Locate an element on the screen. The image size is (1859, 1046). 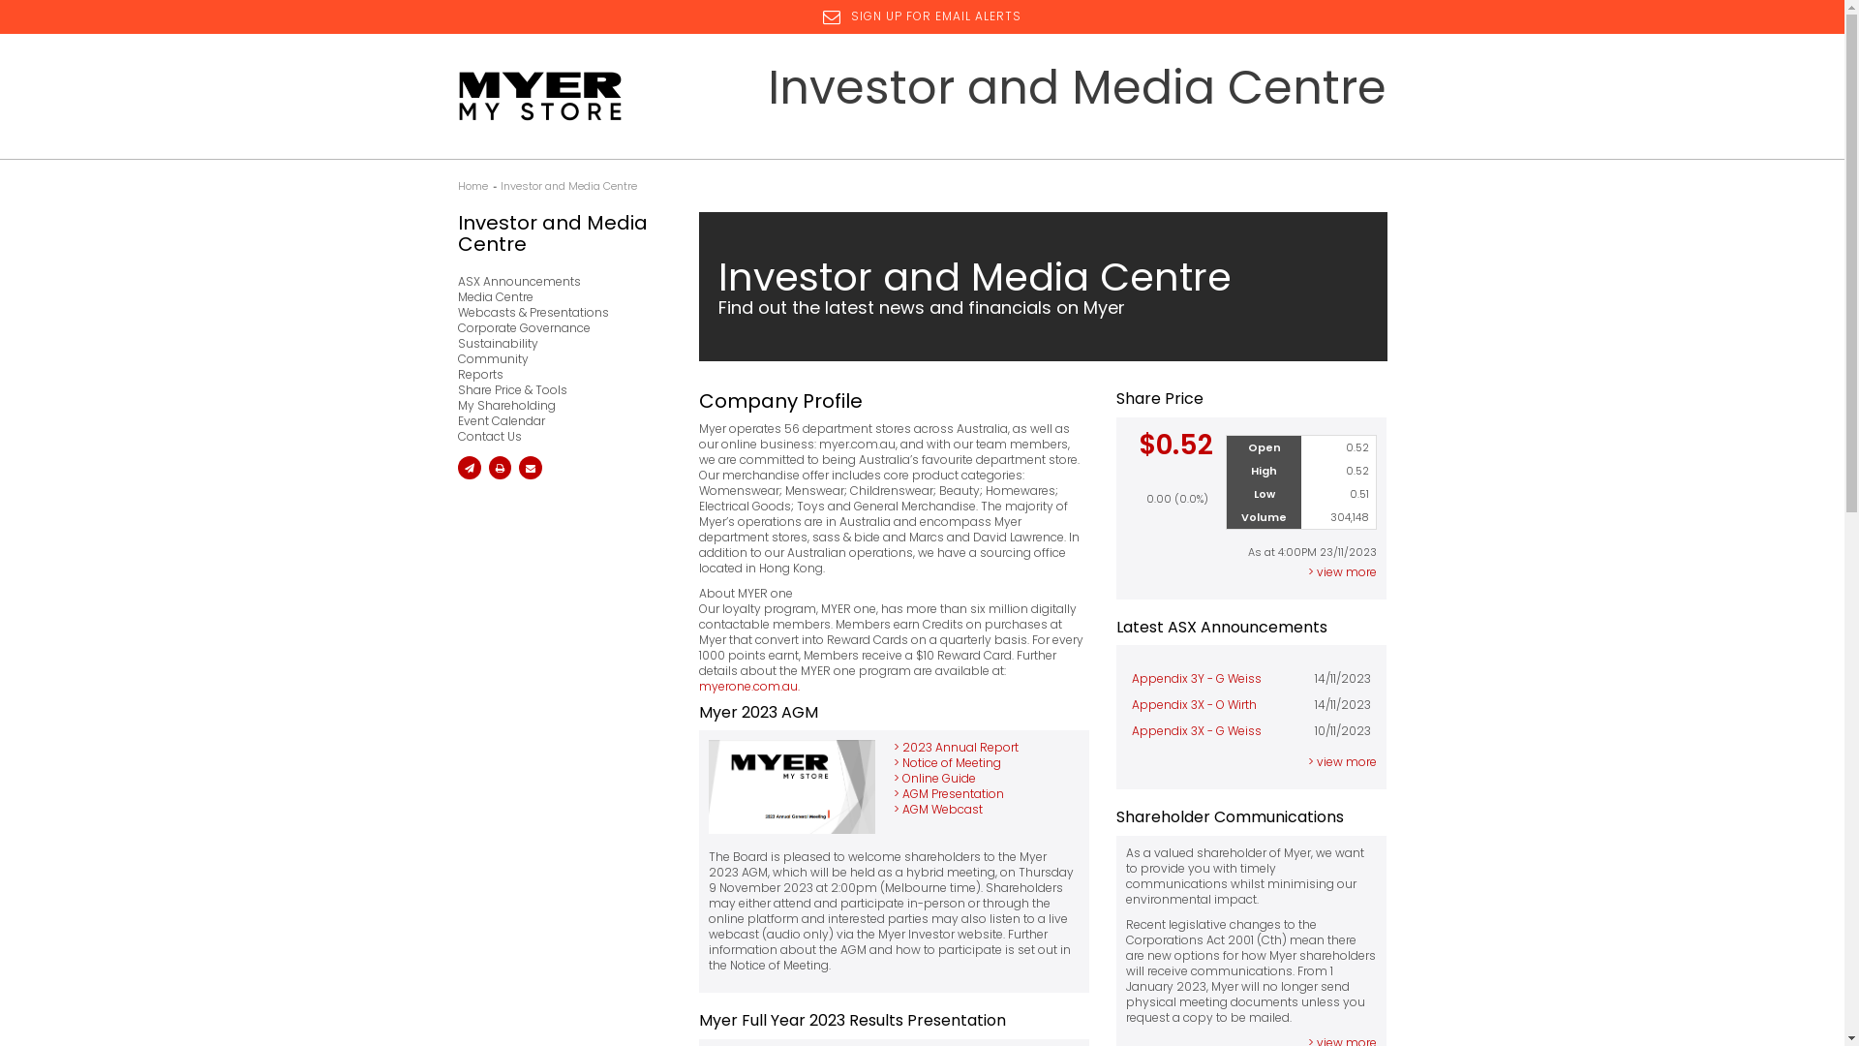
Corporate Governance is located at coordinates (560, 328).